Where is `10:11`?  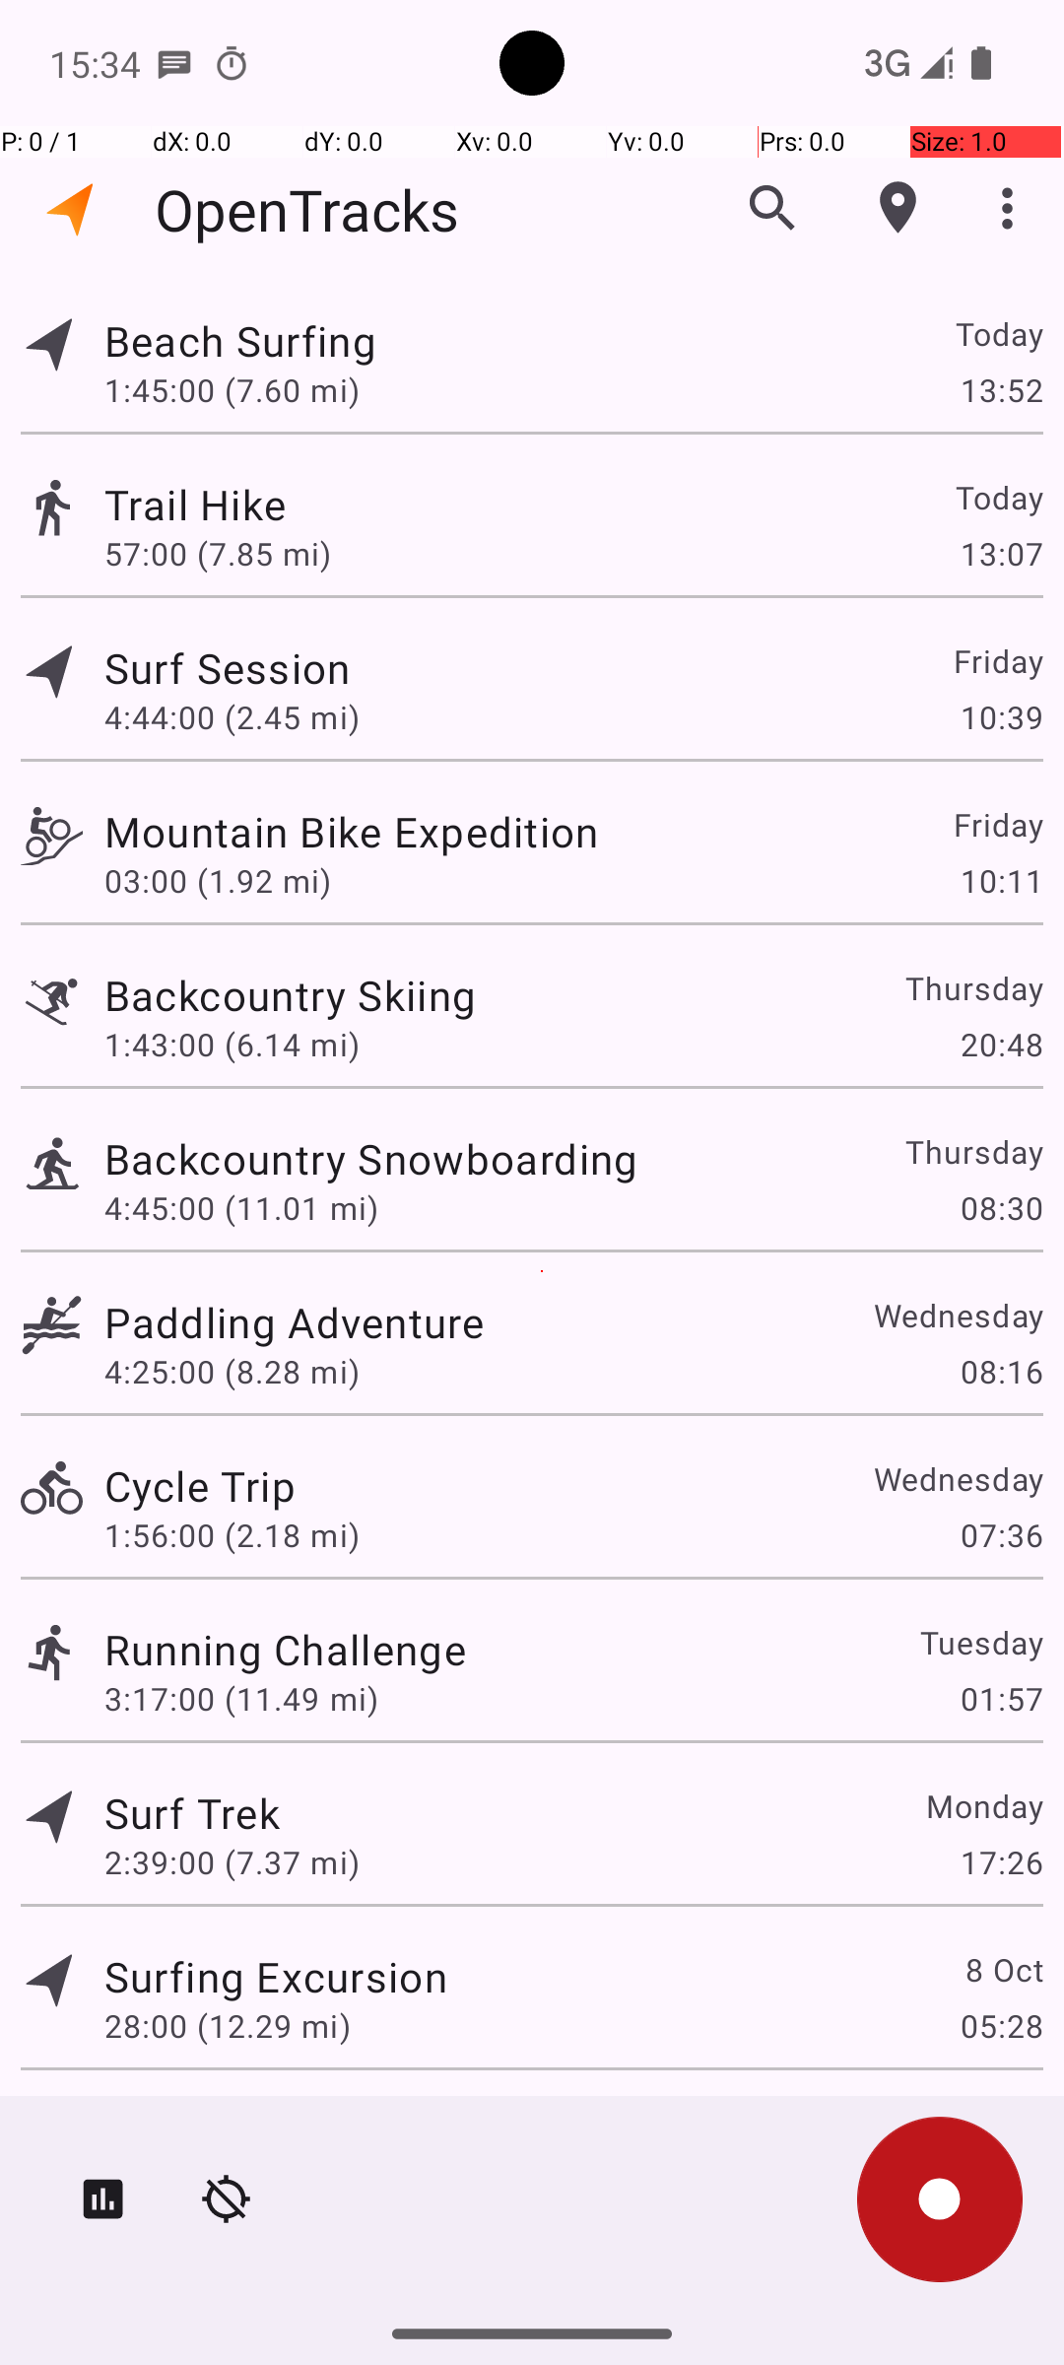 10:11 is located at coordinates (1001, 881).